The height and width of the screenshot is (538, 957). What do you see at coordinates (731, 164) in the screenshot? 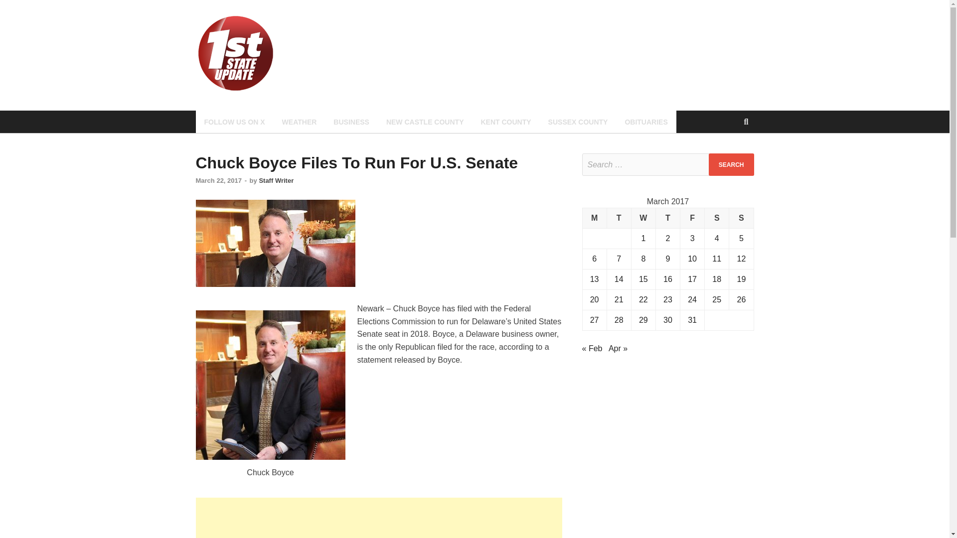
I see `Search` at bounding box center [731, 164].